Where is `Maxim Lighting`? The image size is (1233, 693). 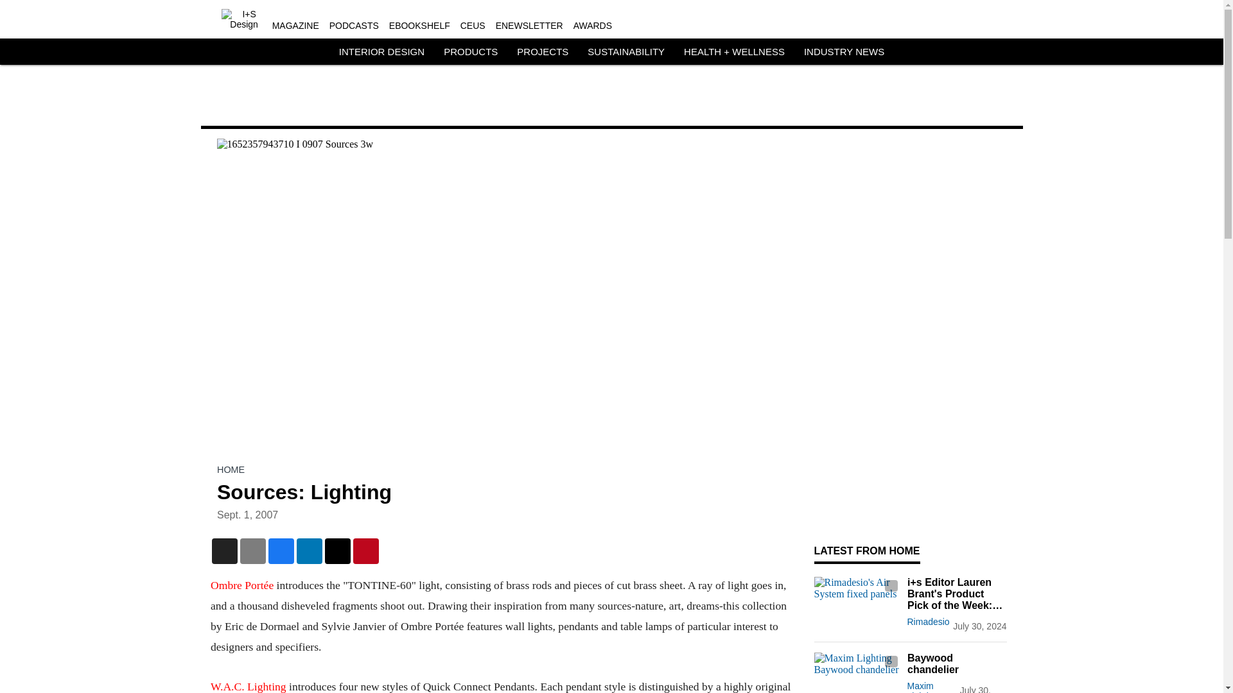 Maxim Lighting is located at coordinates (922, 687).